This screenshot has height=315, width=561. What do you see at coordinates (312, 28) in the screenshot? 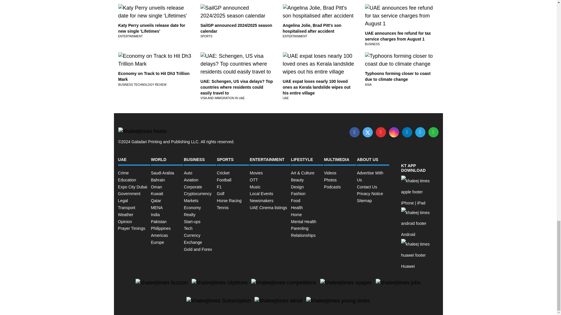
I see `Angelina Jolie, Brad Pitt's son hospitalised after accident` at bounding box center [312, 28].